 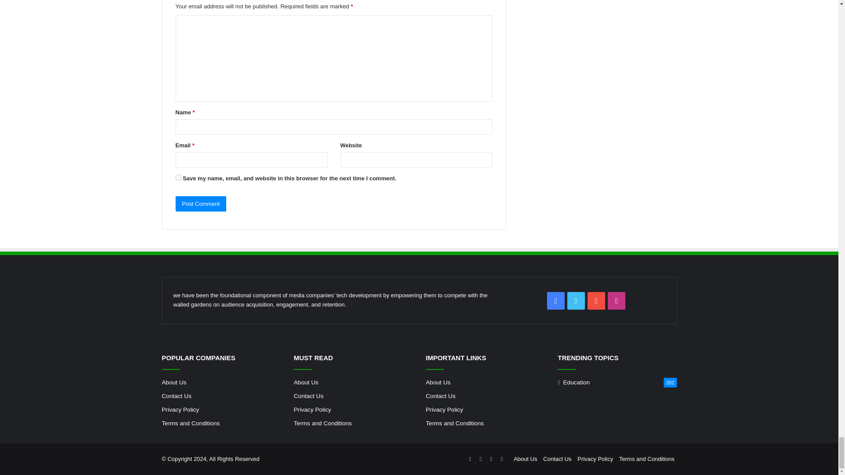 I want to click on yes, so click(x=178, y=178).